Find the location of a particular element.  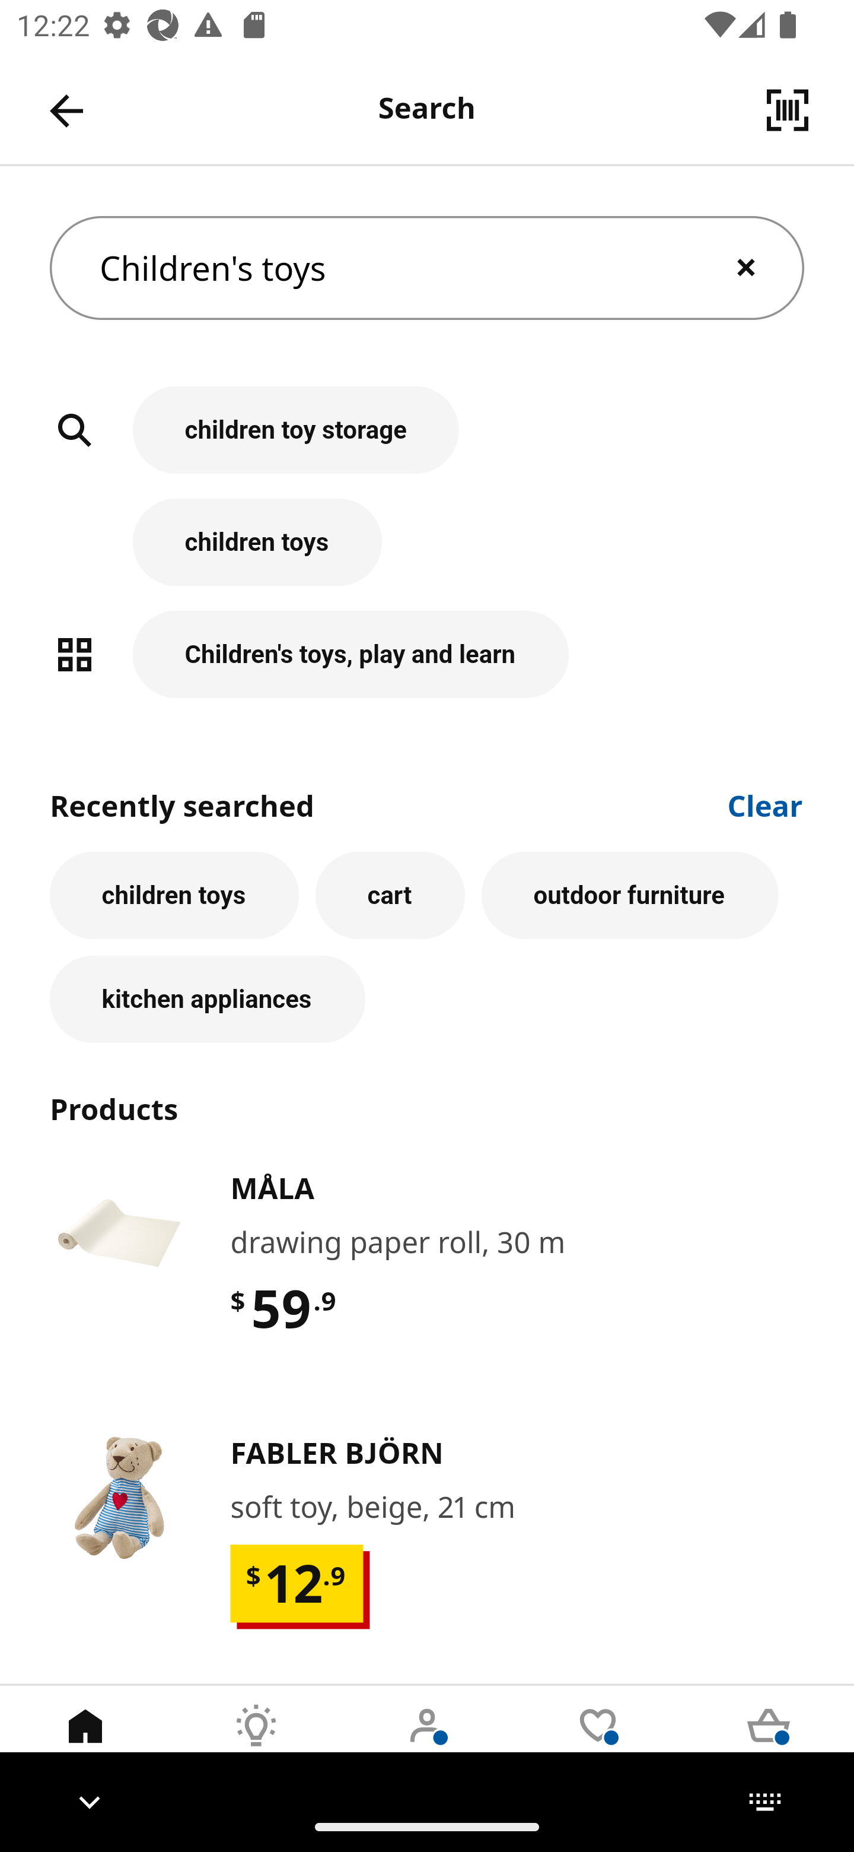

outdoor furniture is located at coordinates (630, 895).